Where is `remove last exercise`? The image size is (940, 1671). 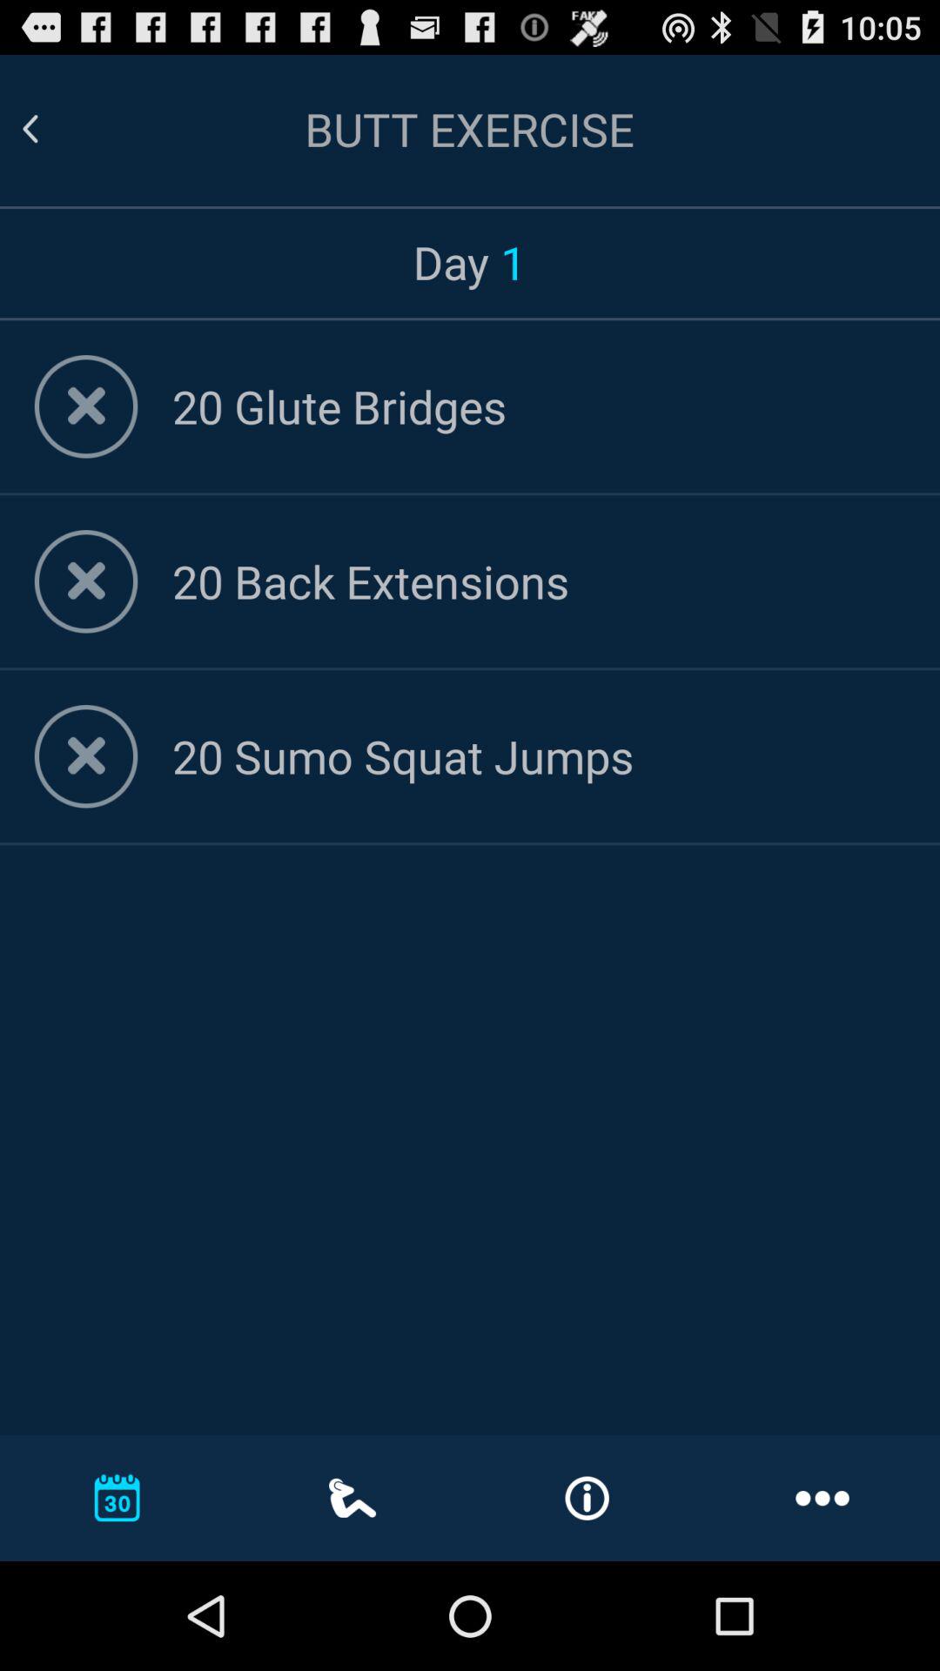
remove last exercise is located at coordinates (85, 756).